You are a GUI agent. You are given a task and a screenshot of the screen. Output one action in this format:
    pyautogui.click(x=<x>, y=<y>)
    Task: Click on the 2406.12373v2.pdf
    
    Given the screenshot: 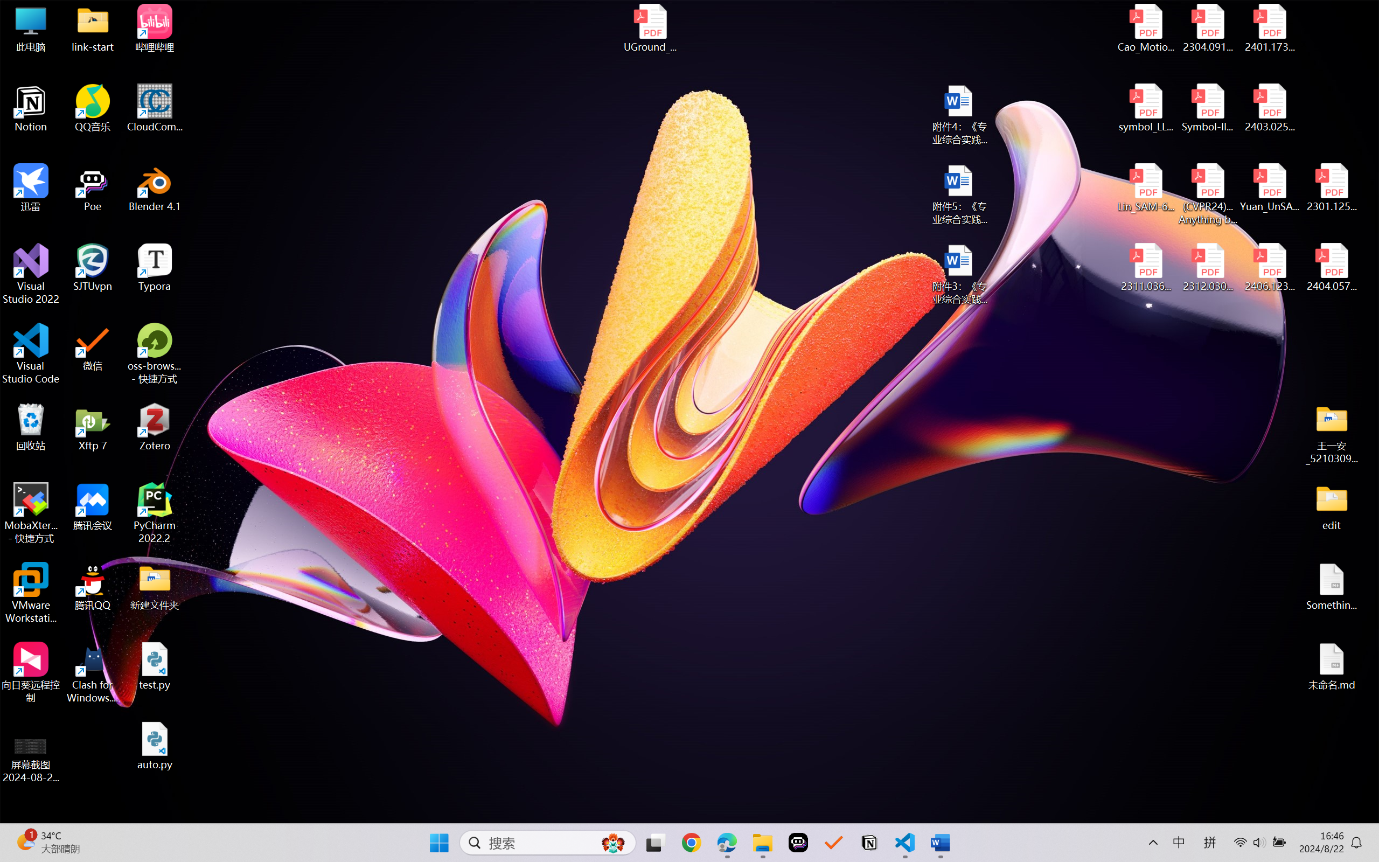 What is the action you would take?
    pyautogui.click(x=1269, y=268)
    